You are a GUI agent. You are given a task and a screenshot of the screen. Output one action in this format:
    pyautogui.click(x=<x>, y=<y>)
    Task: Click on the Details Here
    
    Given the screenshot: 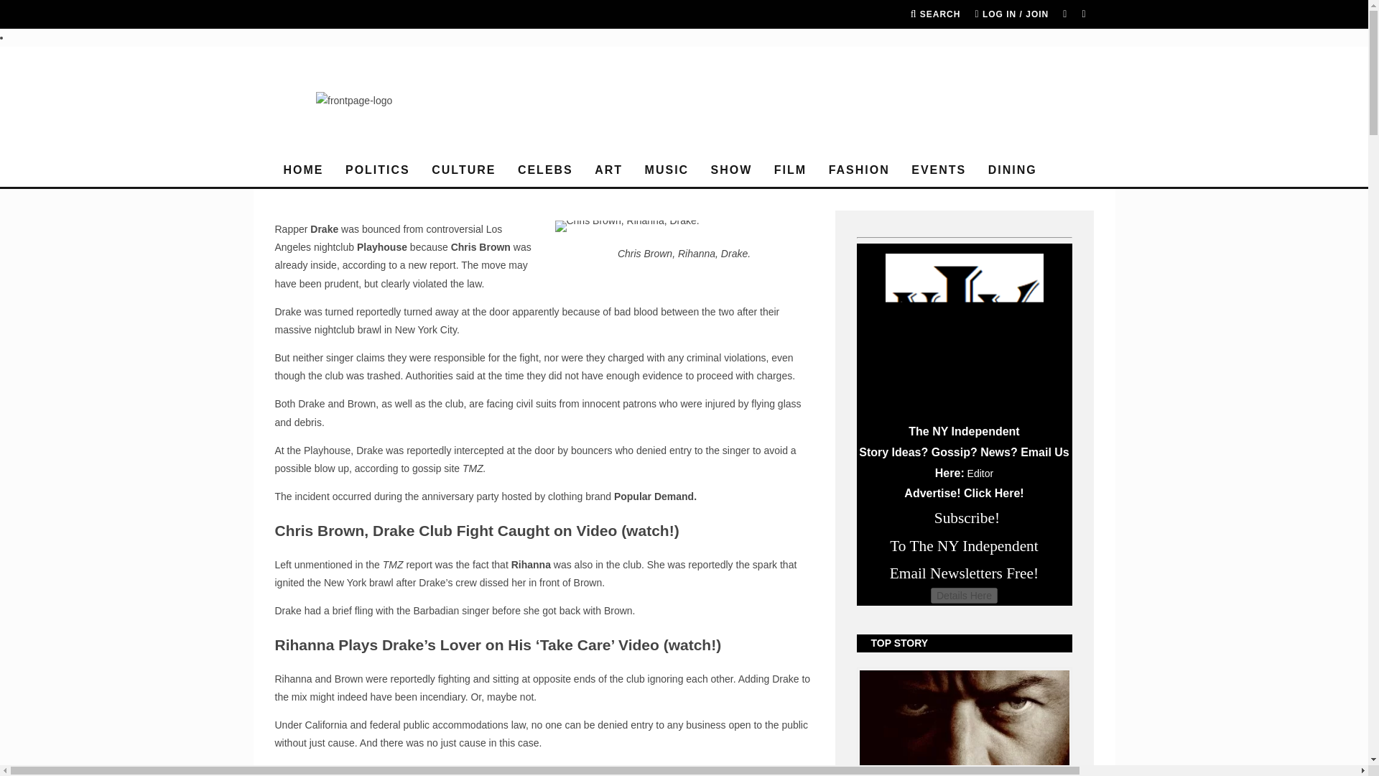 What is the action you would take?
    pyautogui.click(x=964, y=595)
    